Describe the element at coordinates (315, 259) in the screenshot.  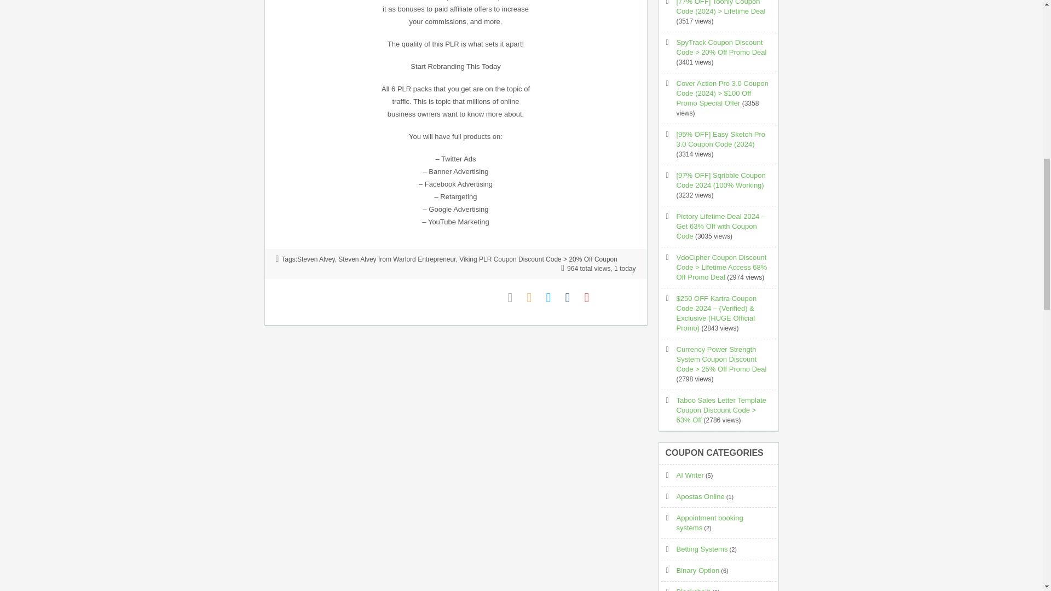
I see `Steven Alvey` at that location.